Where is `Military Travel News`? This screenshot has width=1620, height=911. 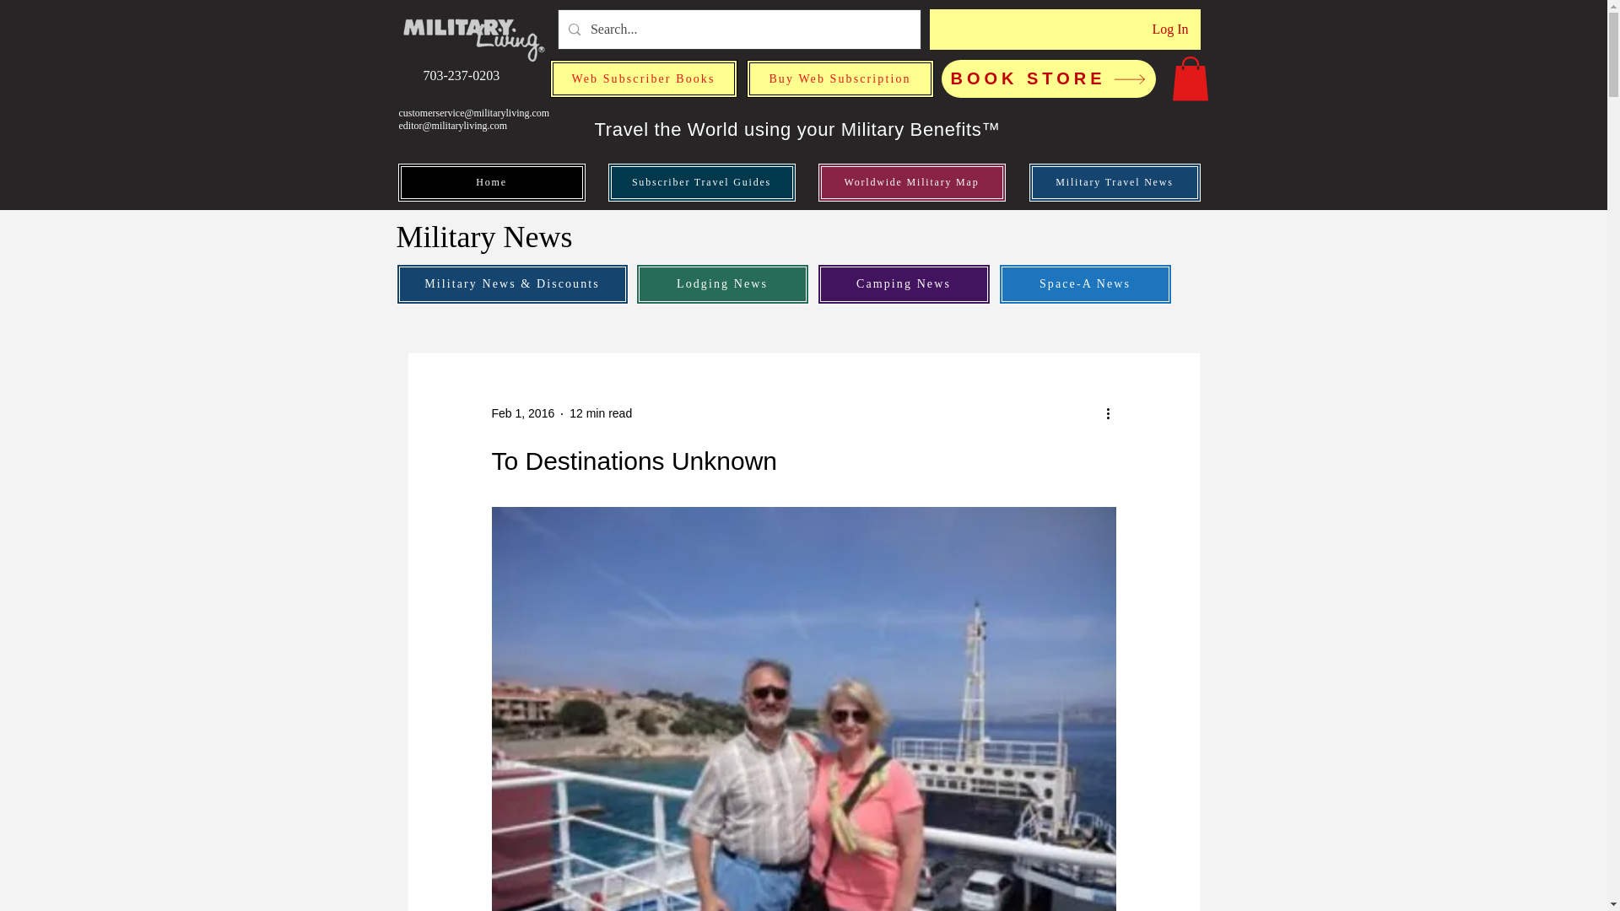 Military Travel News is located at coordinates (1114, 182).